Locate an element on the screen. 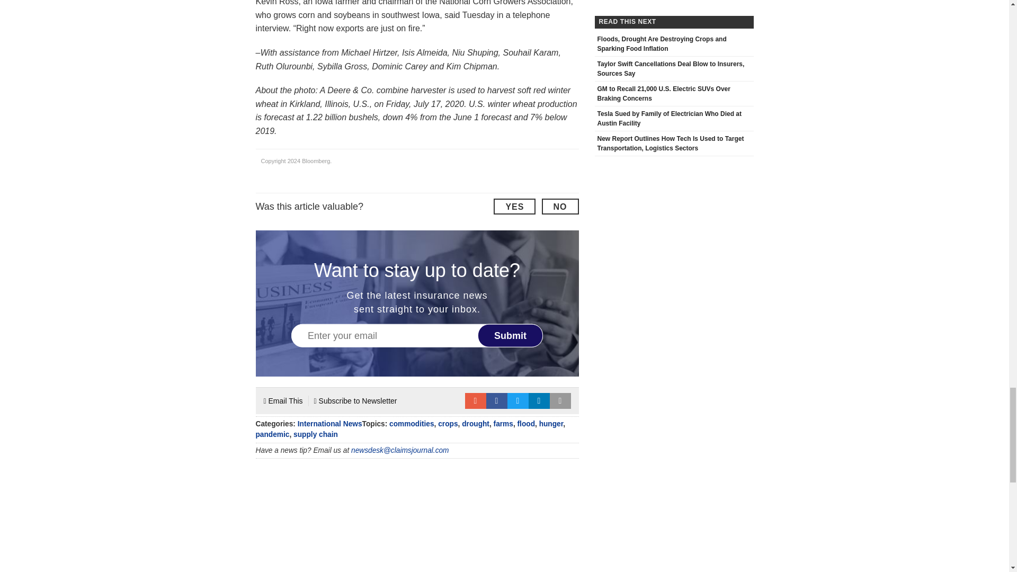  YES is located at coordinates (514, 207).